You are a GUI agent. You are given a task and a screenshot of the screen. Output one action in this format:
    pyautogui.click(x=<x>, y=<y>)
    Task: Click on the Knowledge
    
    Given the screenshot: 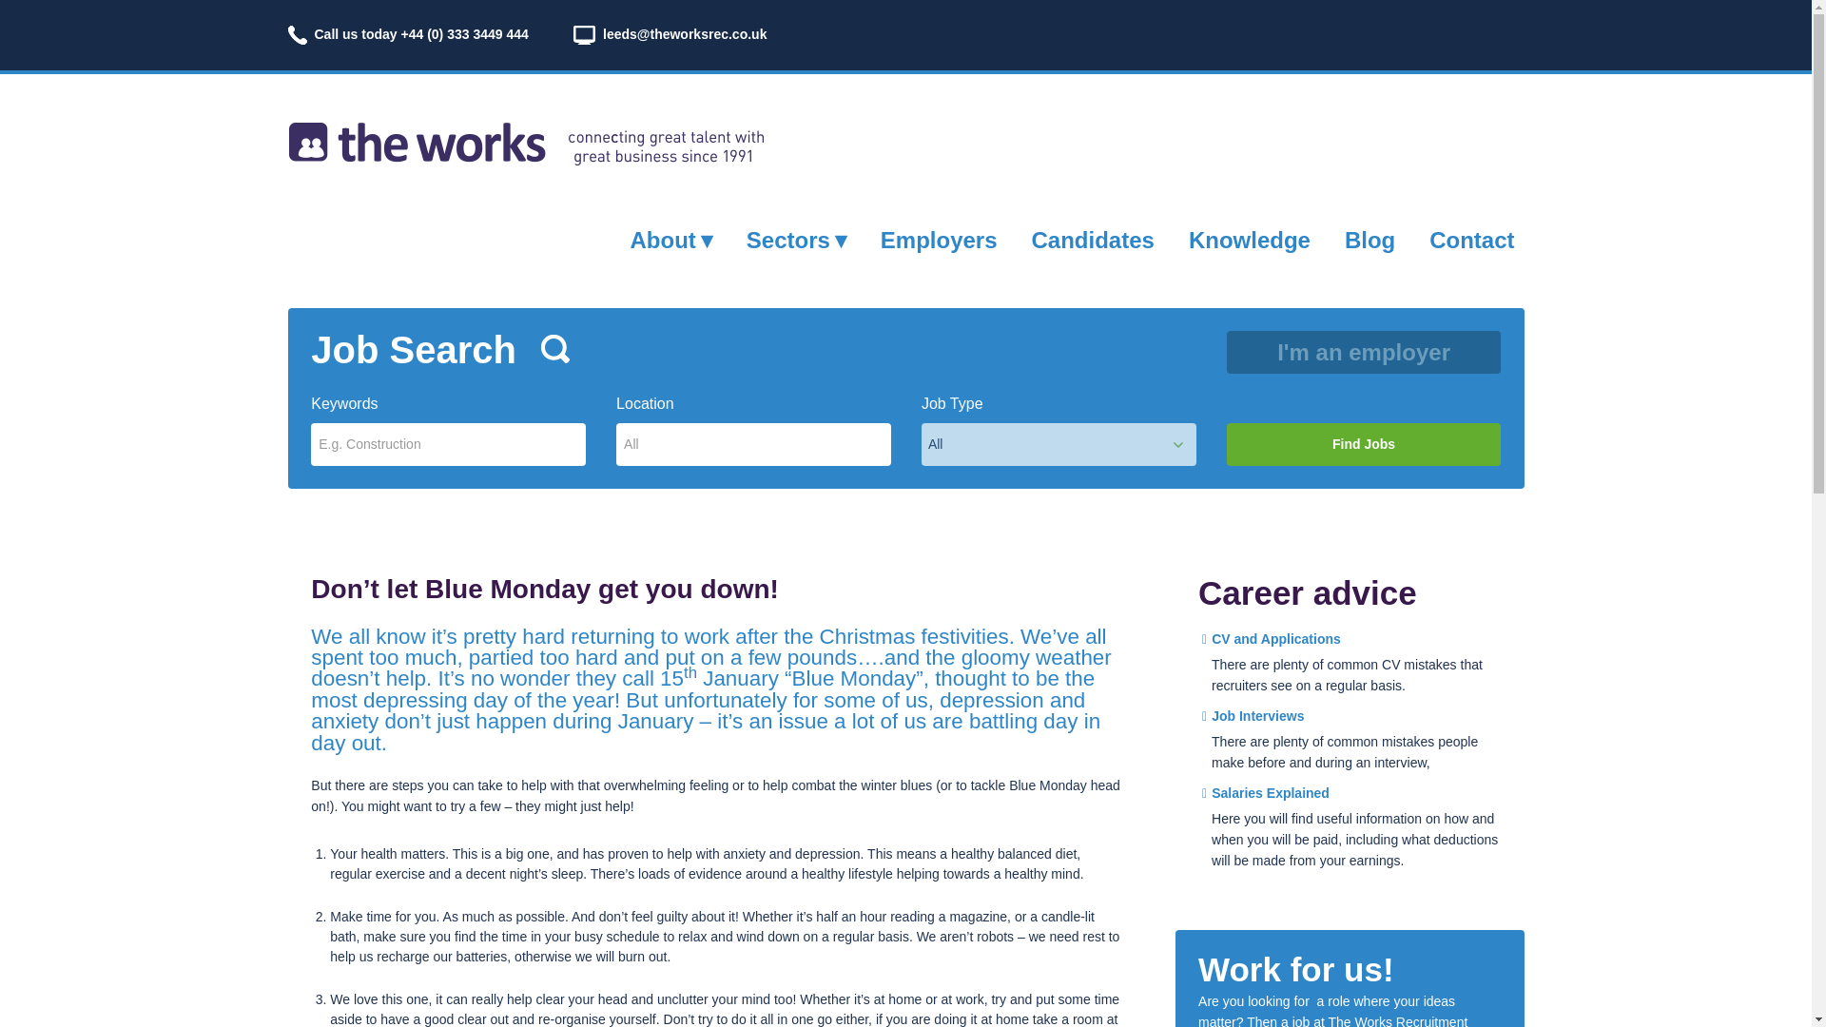 What is the action you would take?
    pyautogui.click(x=1250, y=240)
    